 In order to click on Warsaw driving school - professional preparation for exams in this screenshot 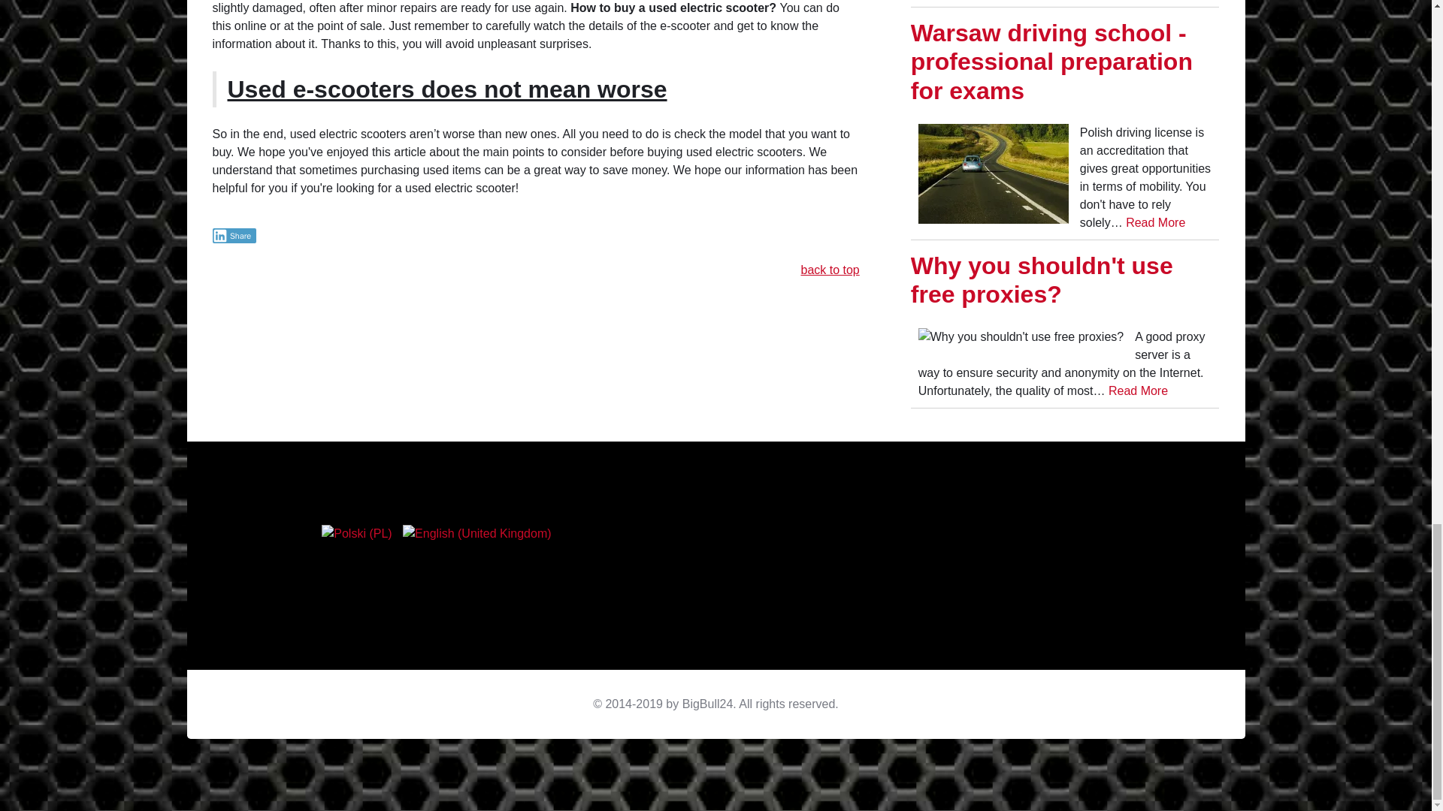, I will do `click(1051, 62)`.